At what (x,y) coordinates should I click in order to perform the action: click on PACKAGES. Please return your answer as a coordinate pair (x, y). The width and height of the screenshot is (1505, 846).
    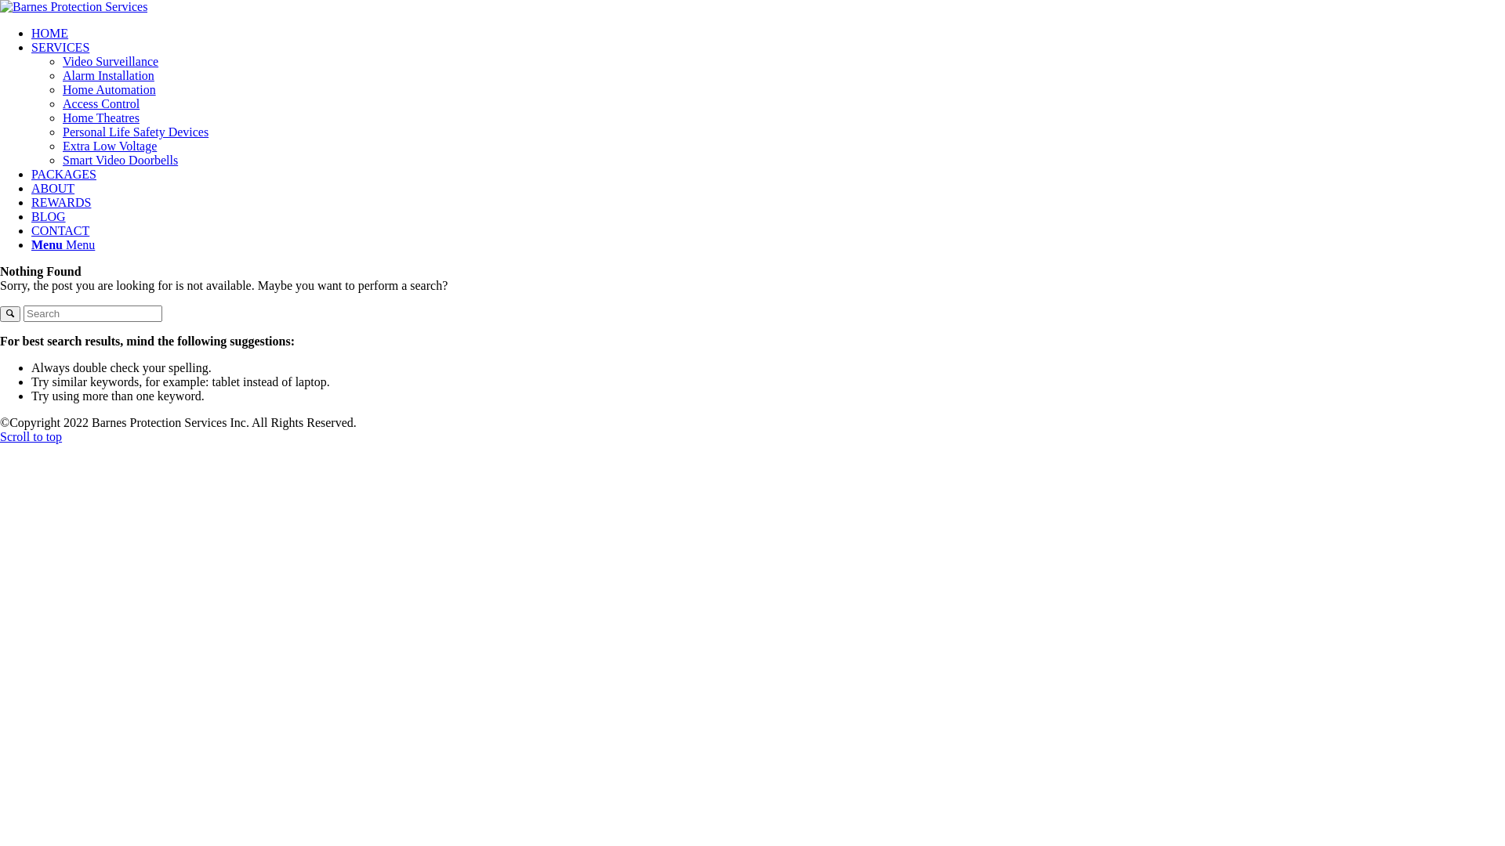
    Looking at the image, I should click on (63, 174).